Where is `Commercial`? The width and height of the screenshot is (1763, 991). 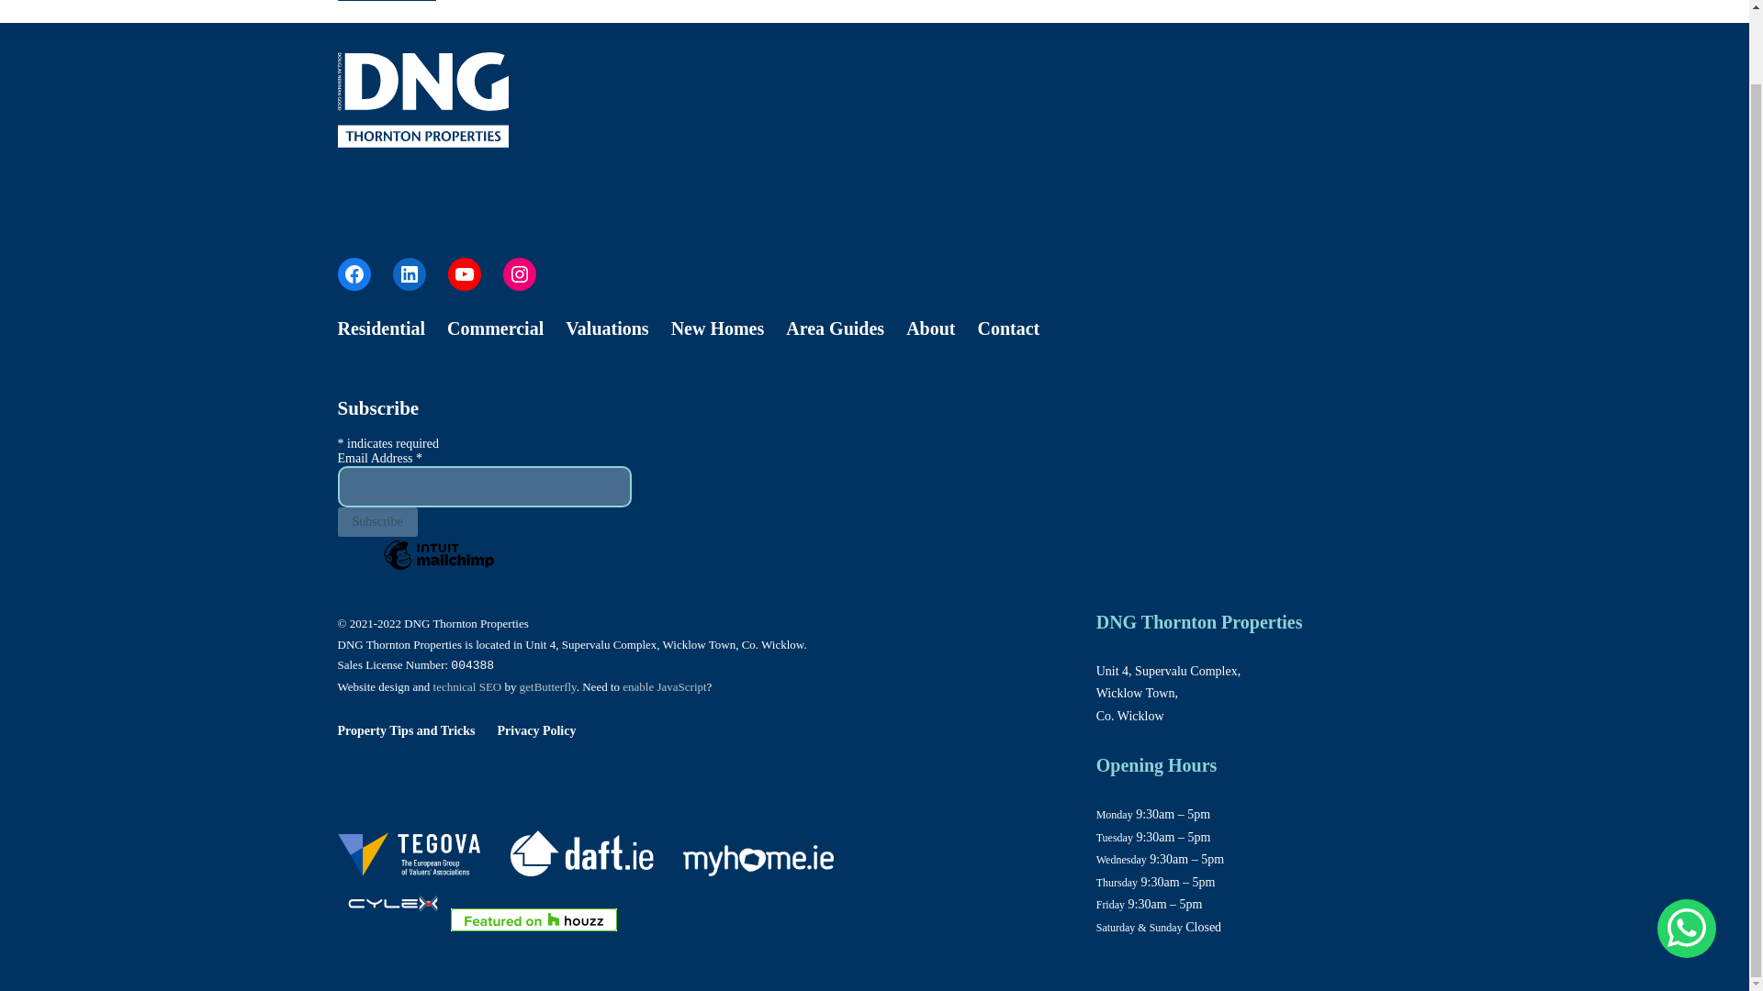
Commercial is located at coordinates (495, 328).